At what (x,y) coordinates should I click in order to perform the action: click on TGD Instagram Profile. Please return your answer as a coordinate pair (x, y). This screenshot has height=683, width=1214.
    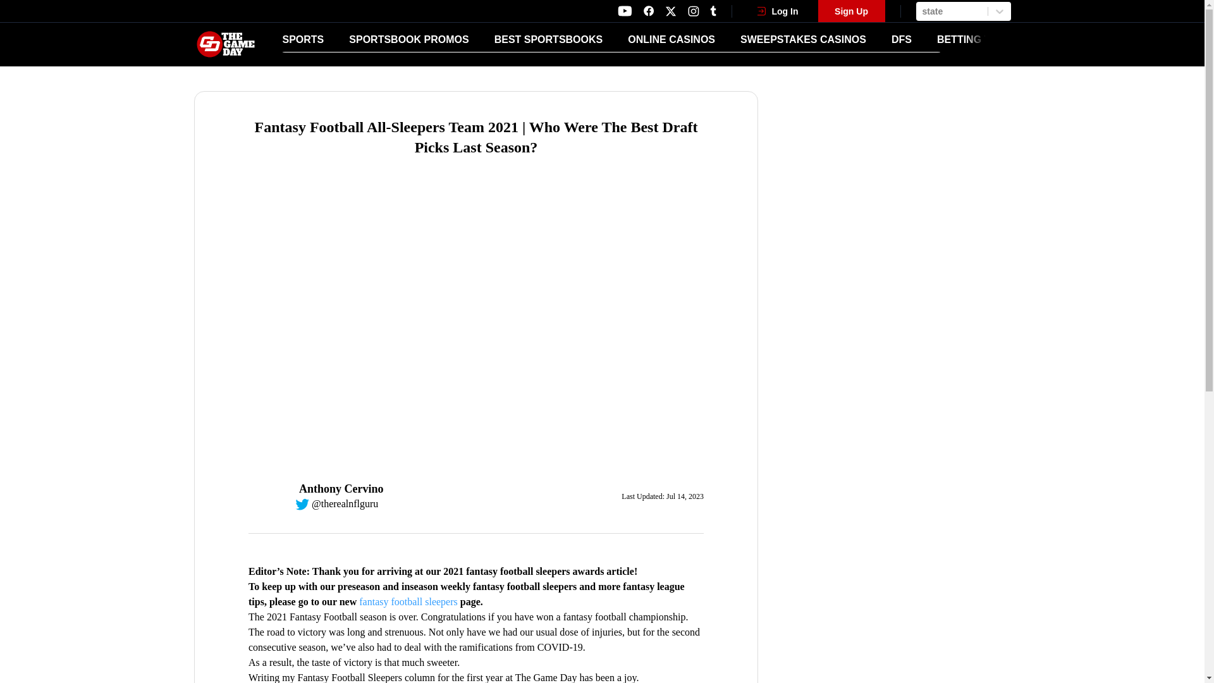
    Looking at the image, I should click on (693, 11).